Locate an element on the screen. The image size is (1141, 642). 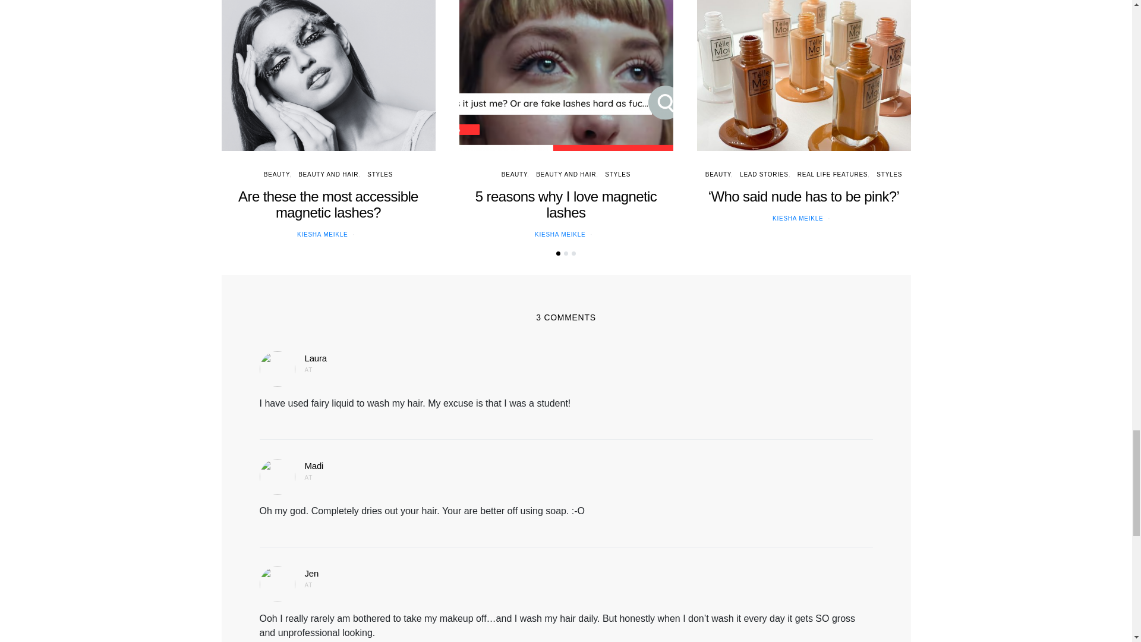
View all posts by Kiesha Meikle is located at coordinates (322, 234).